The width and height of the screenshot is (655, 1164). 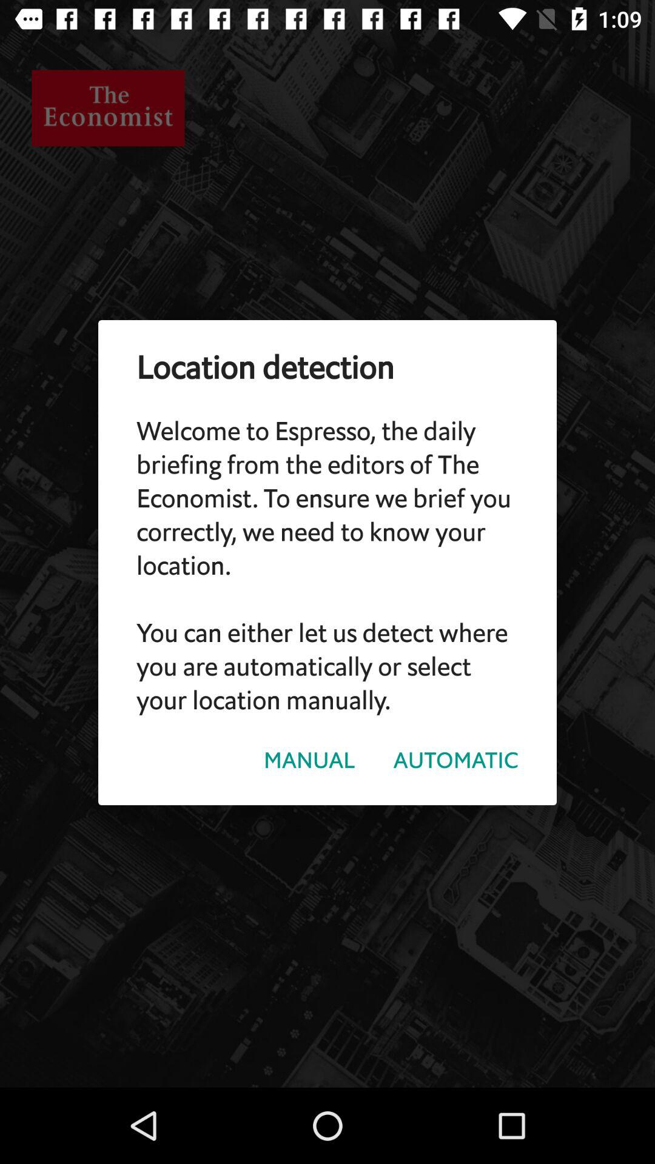 What do you see at coordinates (309, 760) in the screenshot?
I see `swipe to the manual icon` at bounding box center [309, 760].